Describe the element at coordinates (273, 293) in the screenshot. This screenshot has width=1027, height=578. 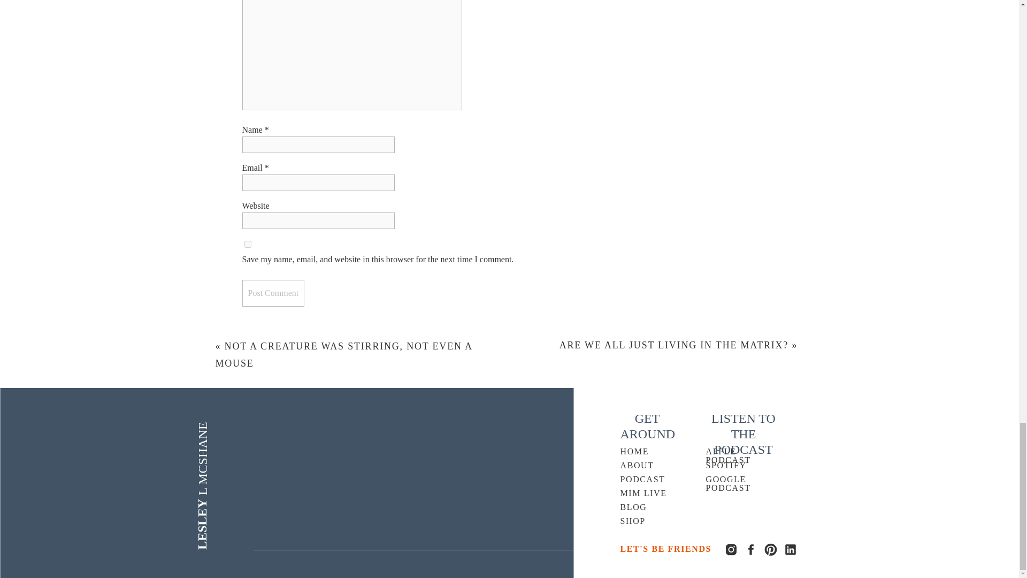
I see `Post Comment` at that location.